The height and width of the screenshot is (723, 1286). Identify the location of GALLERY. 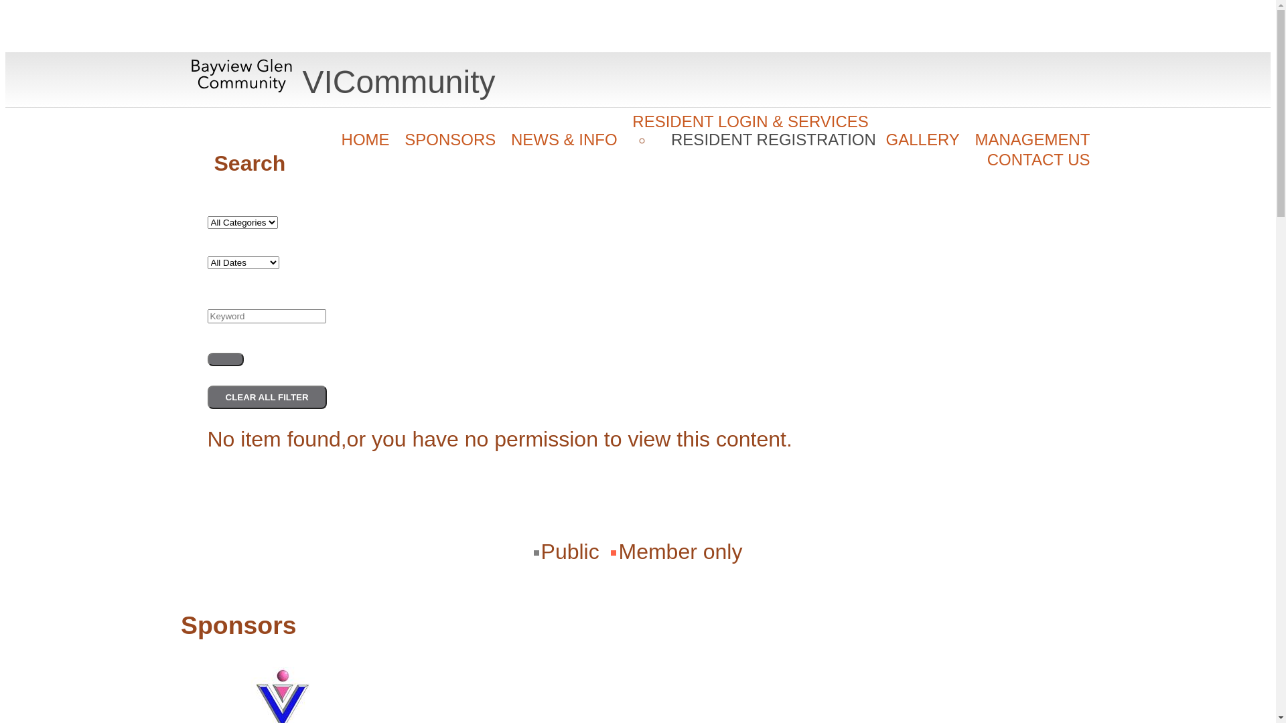
(923, 140).